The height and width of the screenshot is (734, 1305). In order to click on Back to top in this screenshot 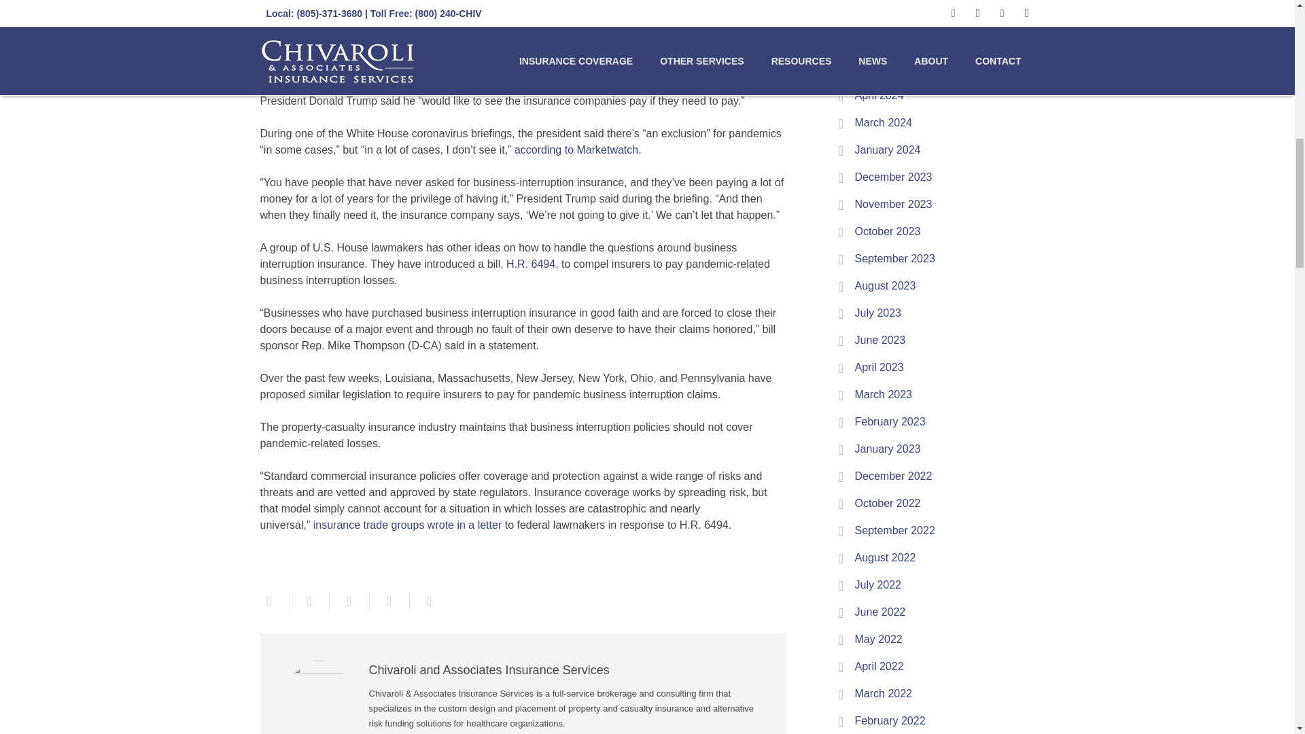, I will do `click(1266, 20)`.